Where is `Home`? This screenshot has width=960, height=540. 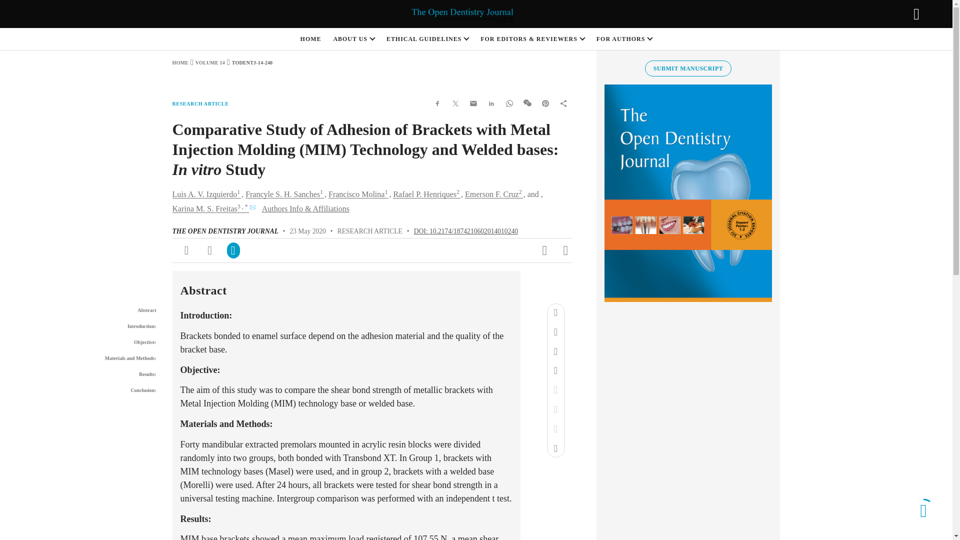
Home is located at coordinates (180, 62).